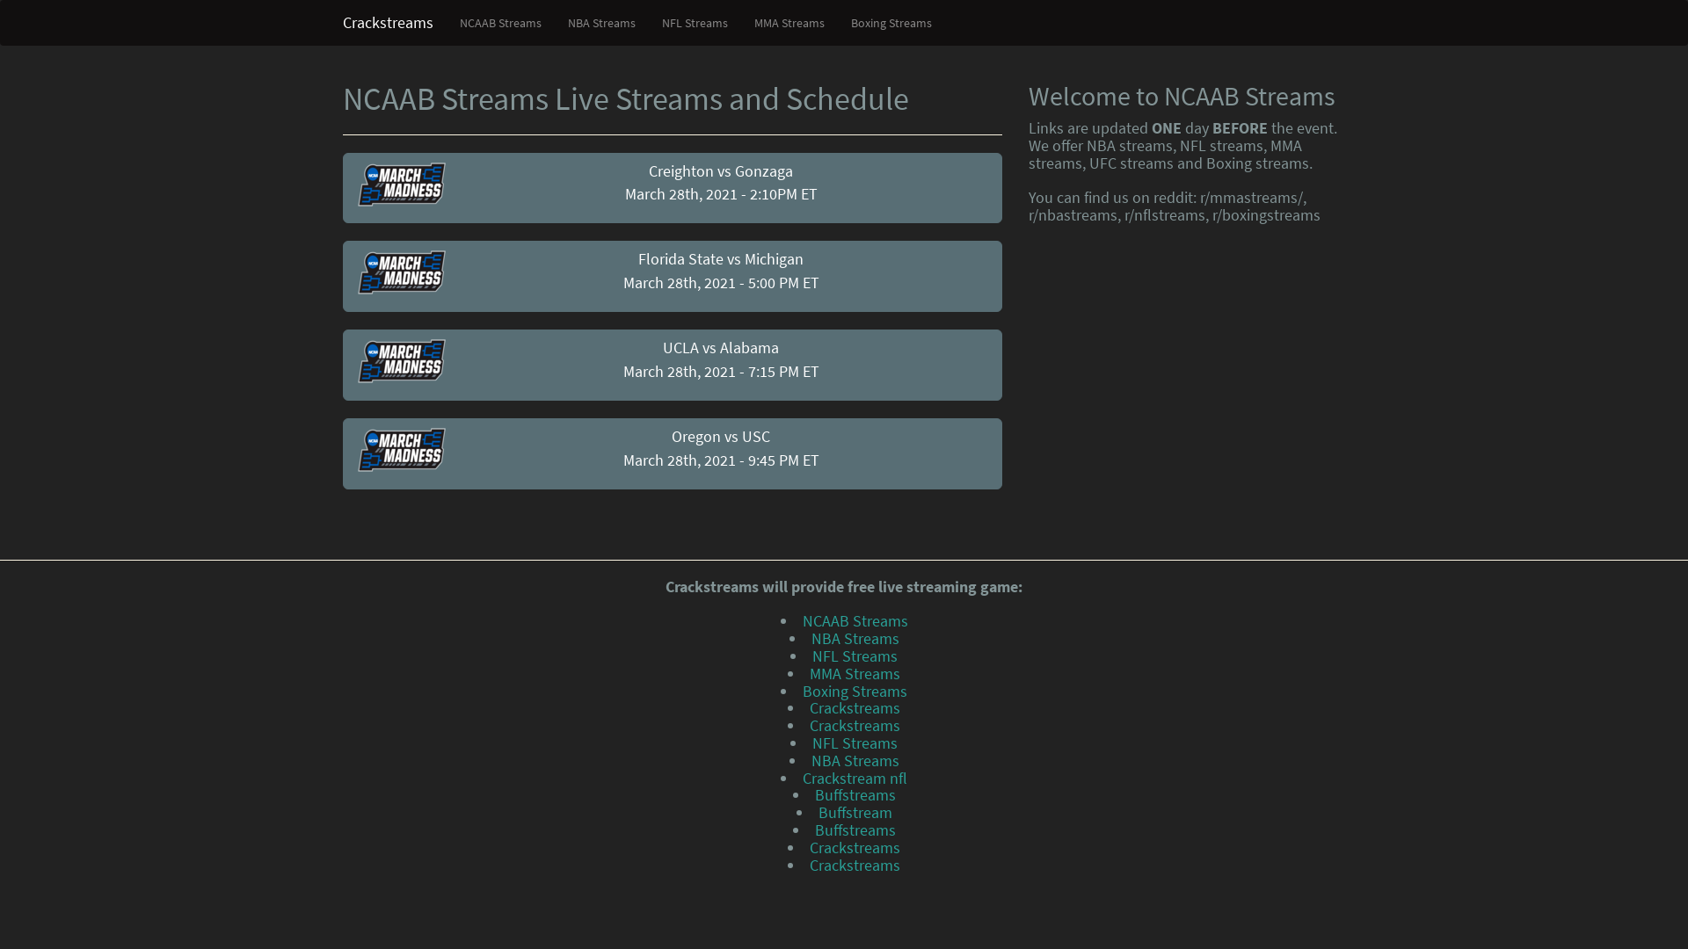  I want to click on NCAAB Streams, so click(401, 272).